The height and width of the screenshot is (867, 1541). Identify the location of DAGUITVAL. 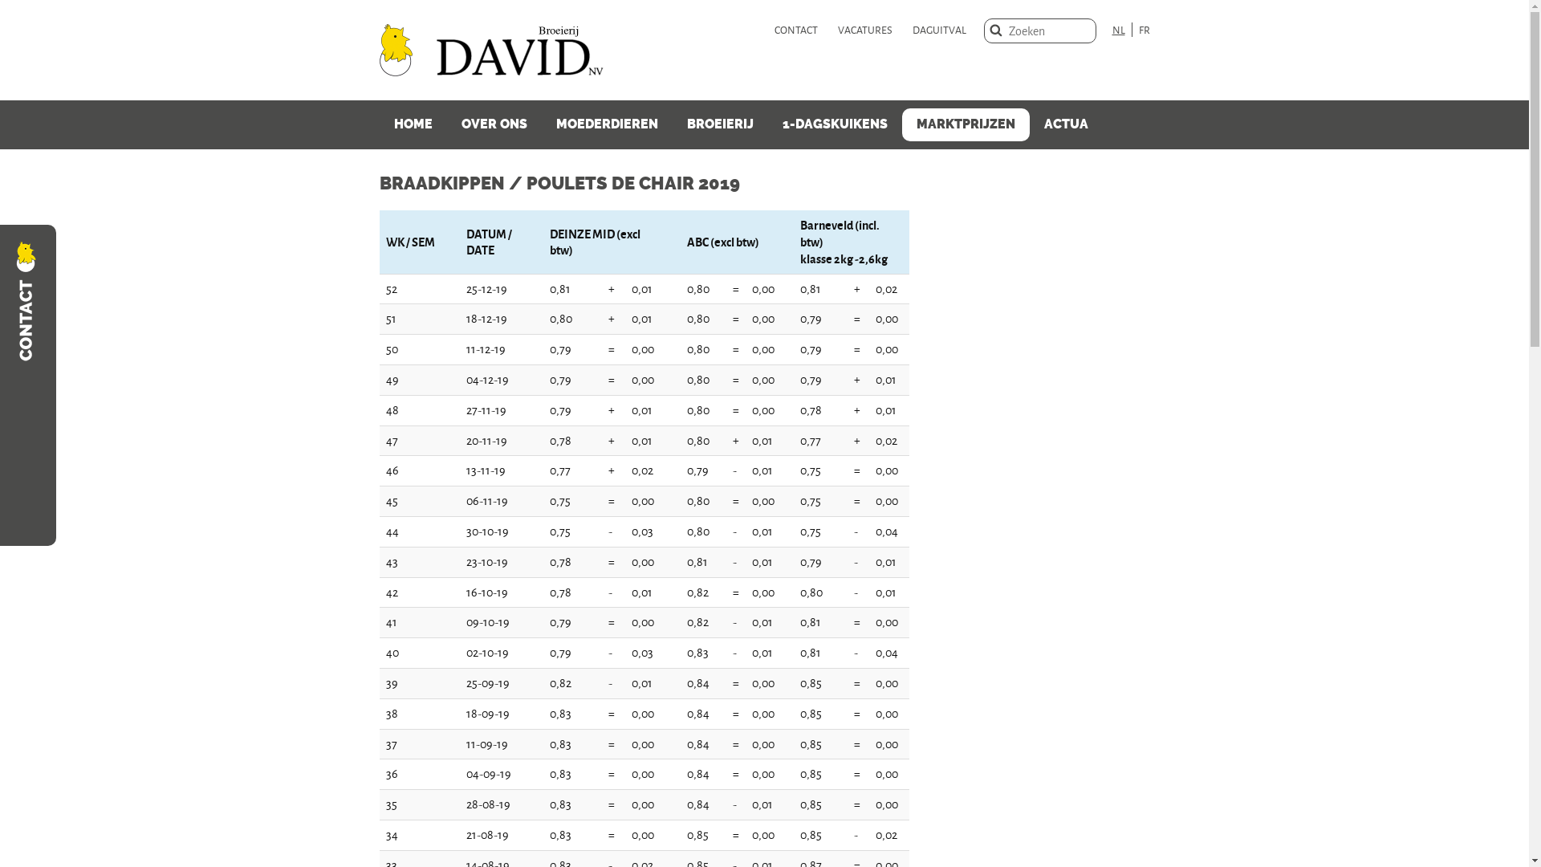
(939, 30).